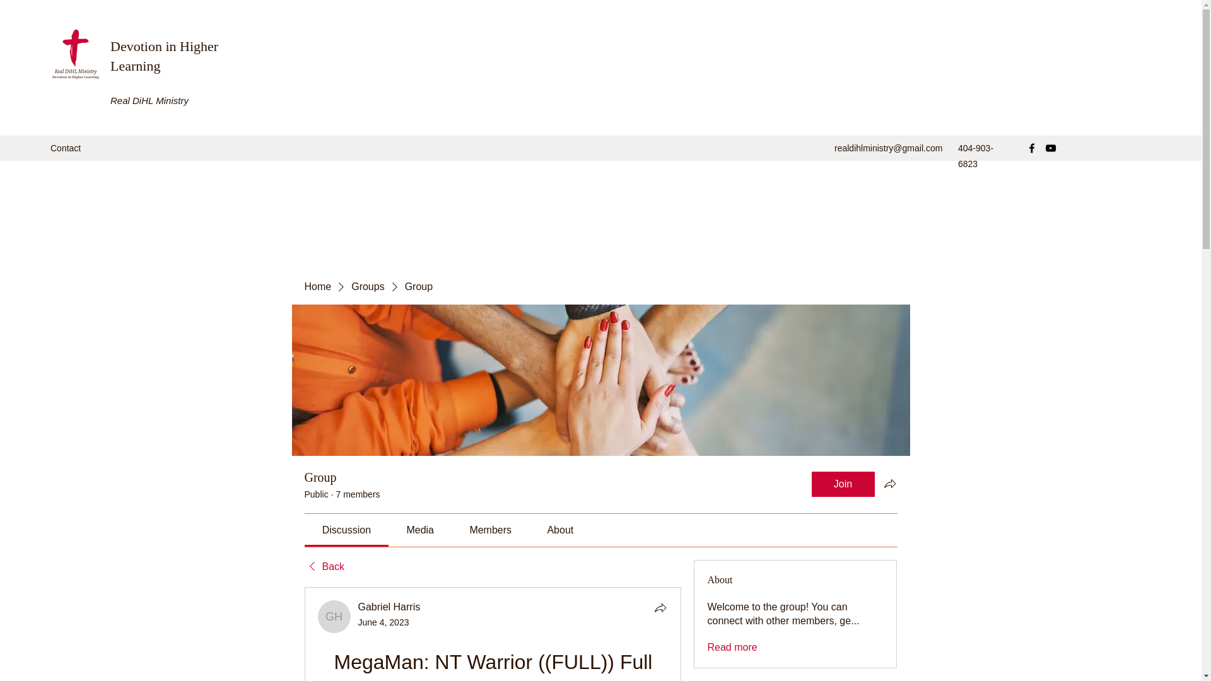  What do you see at coordinates (732, 647) in the screenshot?
I see `Read more` at bounding box center [732, 647].